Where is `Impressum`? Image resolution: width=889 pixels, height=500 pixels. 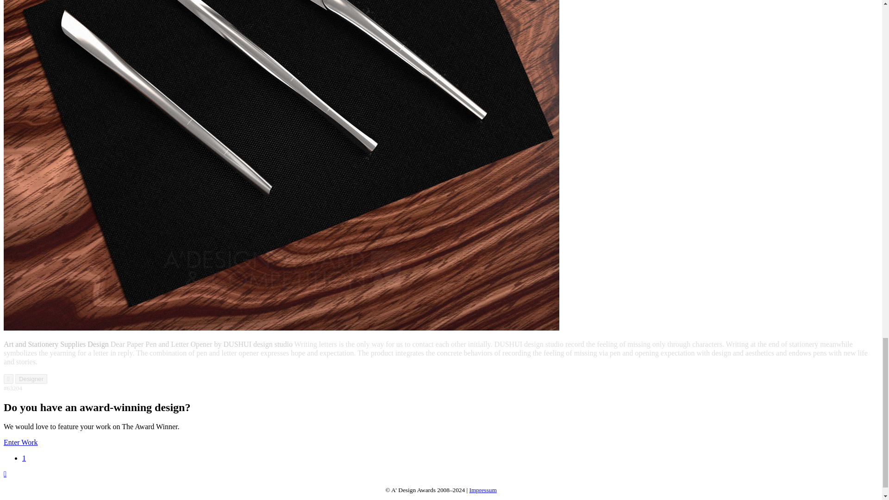 Impressum is located at coordinates (483, 490).